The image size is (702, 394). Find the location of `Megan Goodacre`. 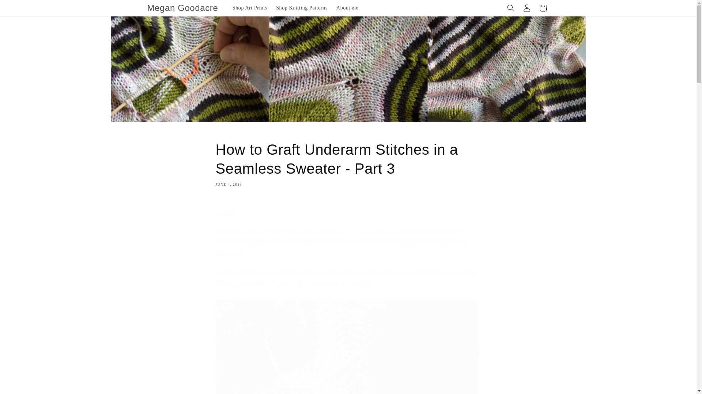

Megan Goodacre is located at coordinates (183, 8).